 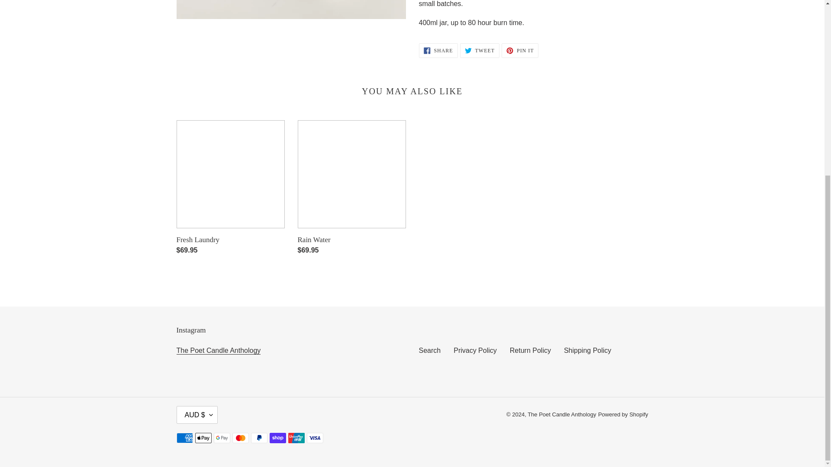 I want to click on Return Policy, so click(x=530, y=350).